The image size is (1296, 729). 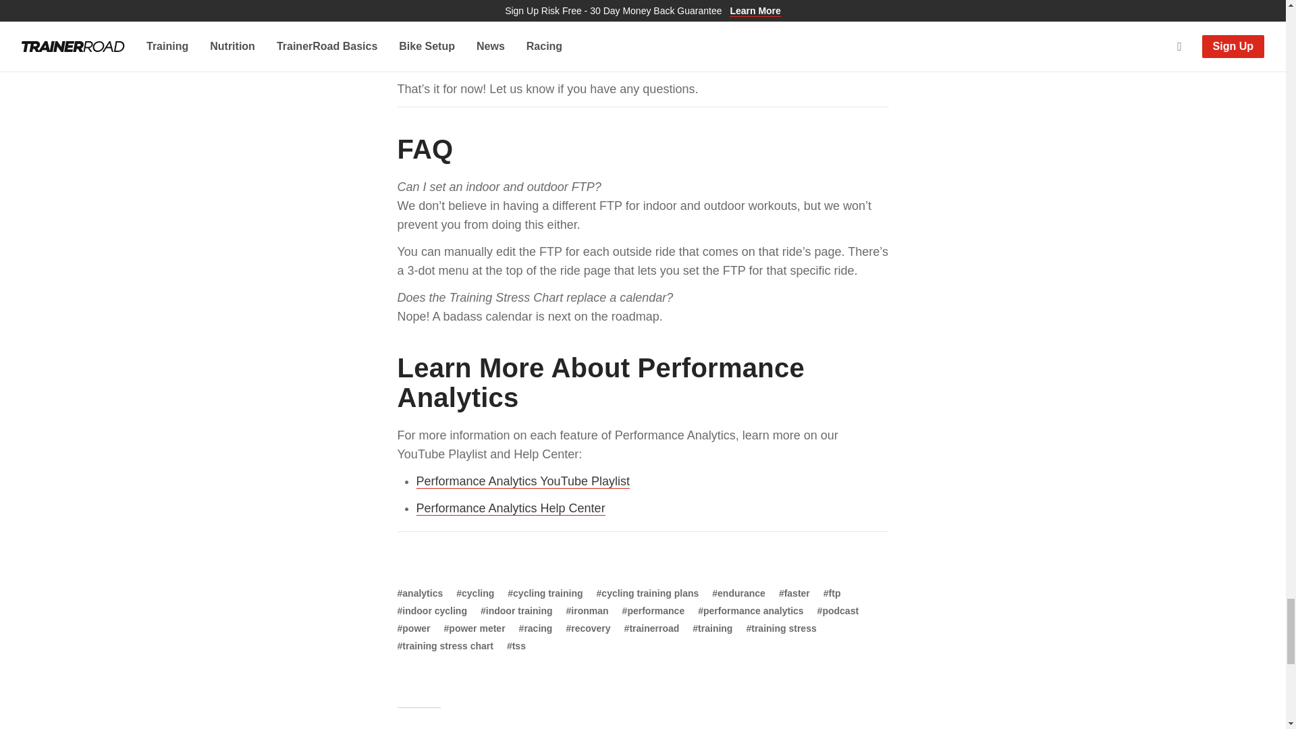 What do you see at coordinates (431, 610) in the screenshot?
I see `indoor cycling` at bounding box center [431, 610].